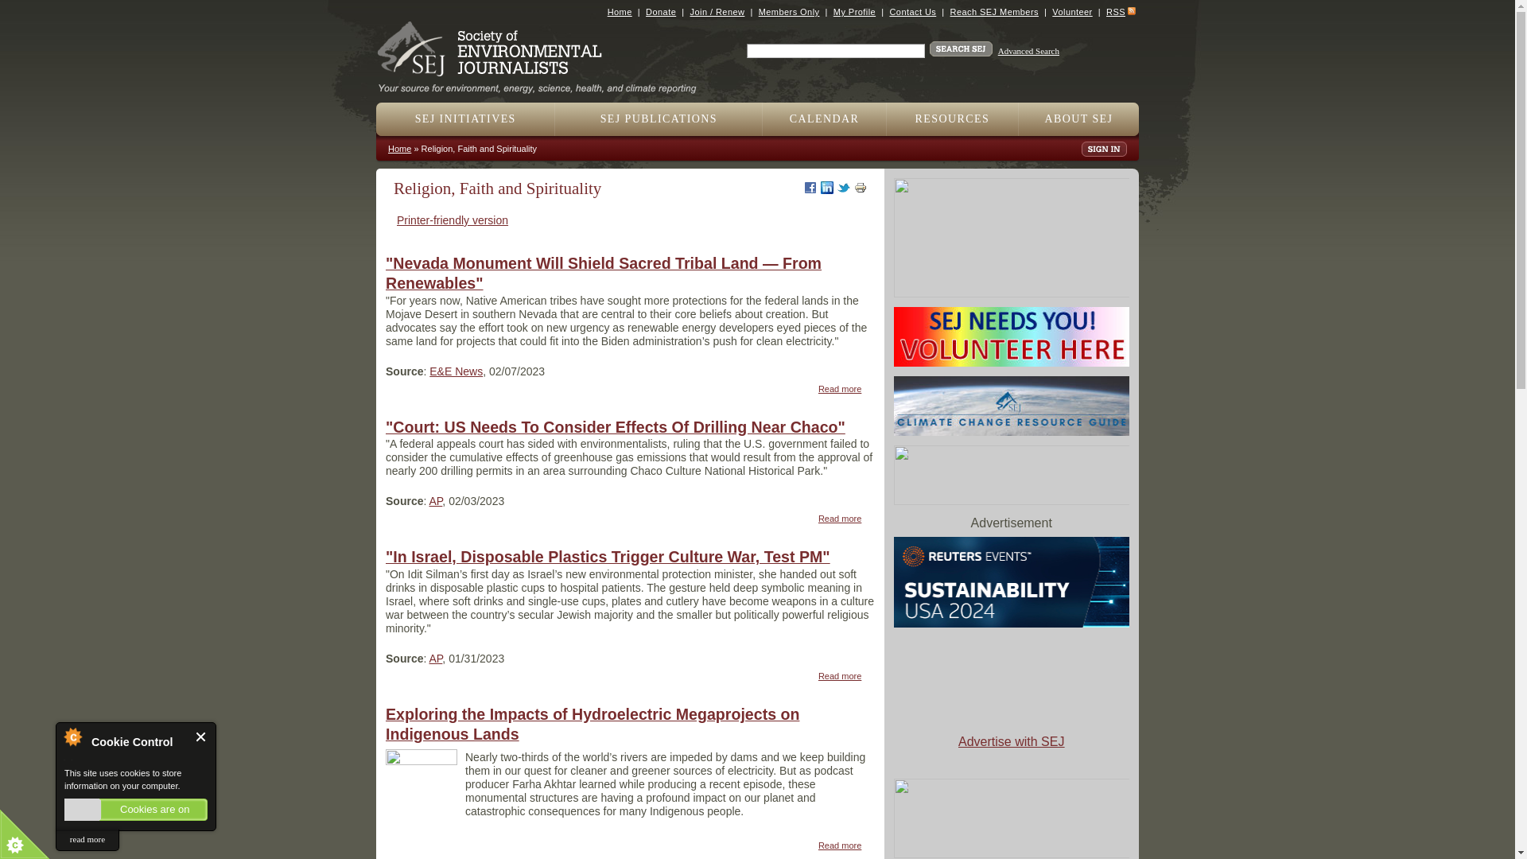 Image resolution: width=1527 pixels, height=859 pixels. Describe the element at coordinates (854, 11) in the screenshot. I see `My Profile` at that location.